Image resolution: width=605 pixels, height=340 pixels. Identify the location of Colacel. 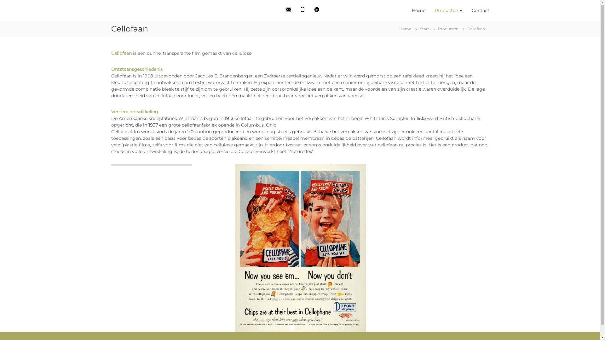
(117, 37).